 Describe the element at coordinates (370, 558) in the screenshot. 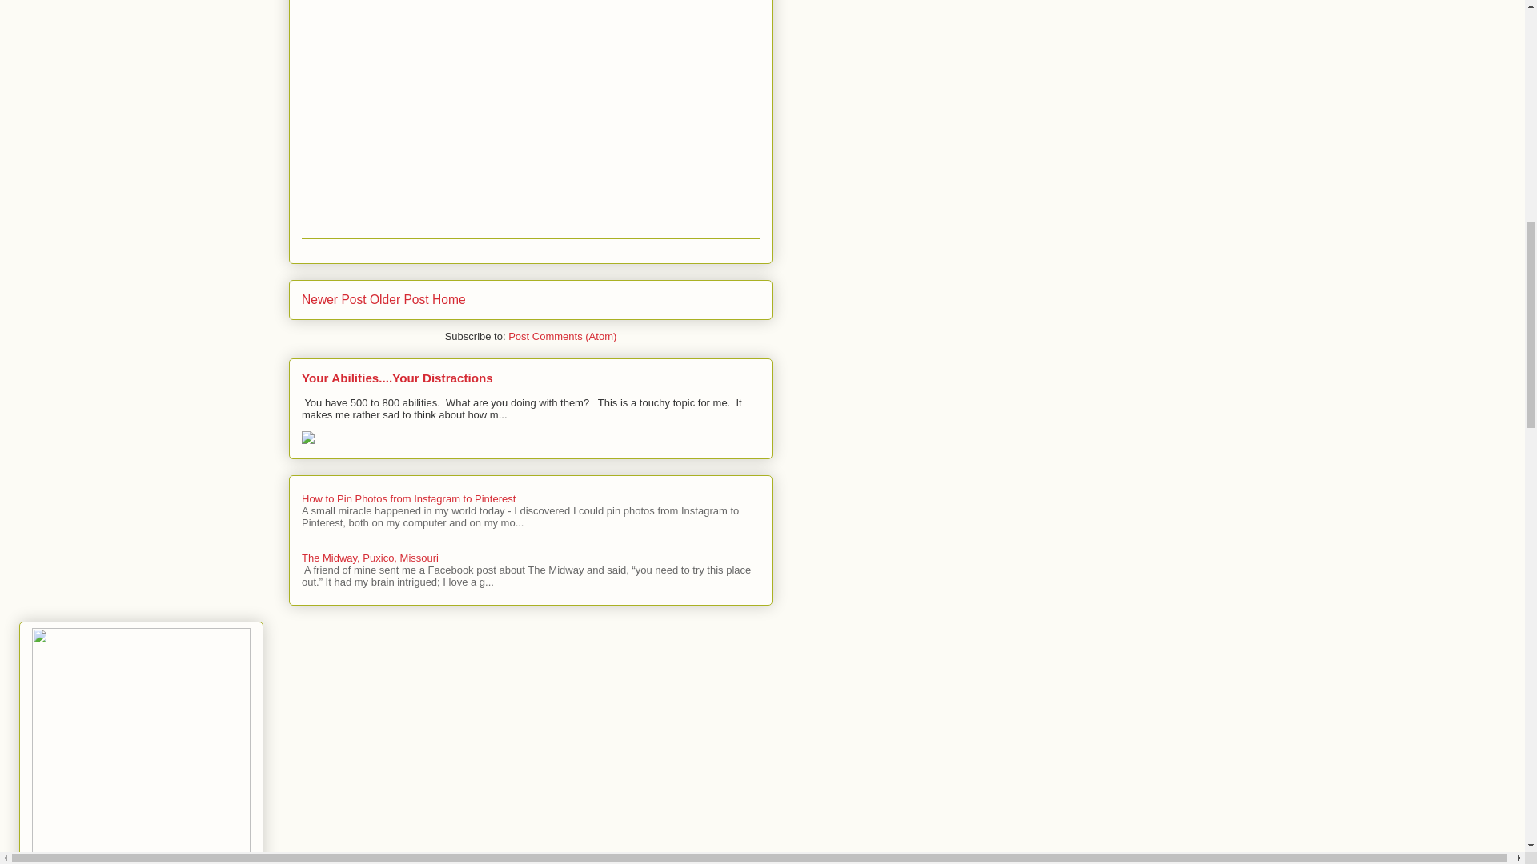

I see `The Midway, Puxico, Missouri` at that location.